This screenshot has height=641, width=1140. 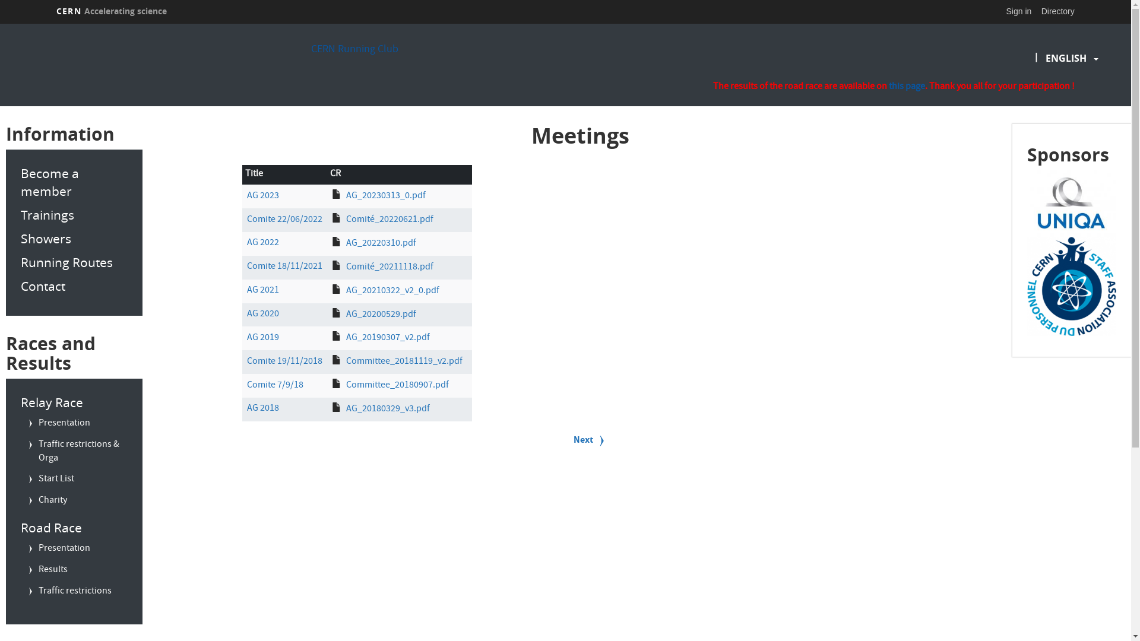 I want to click on Contact, so click(x=74, y=286).